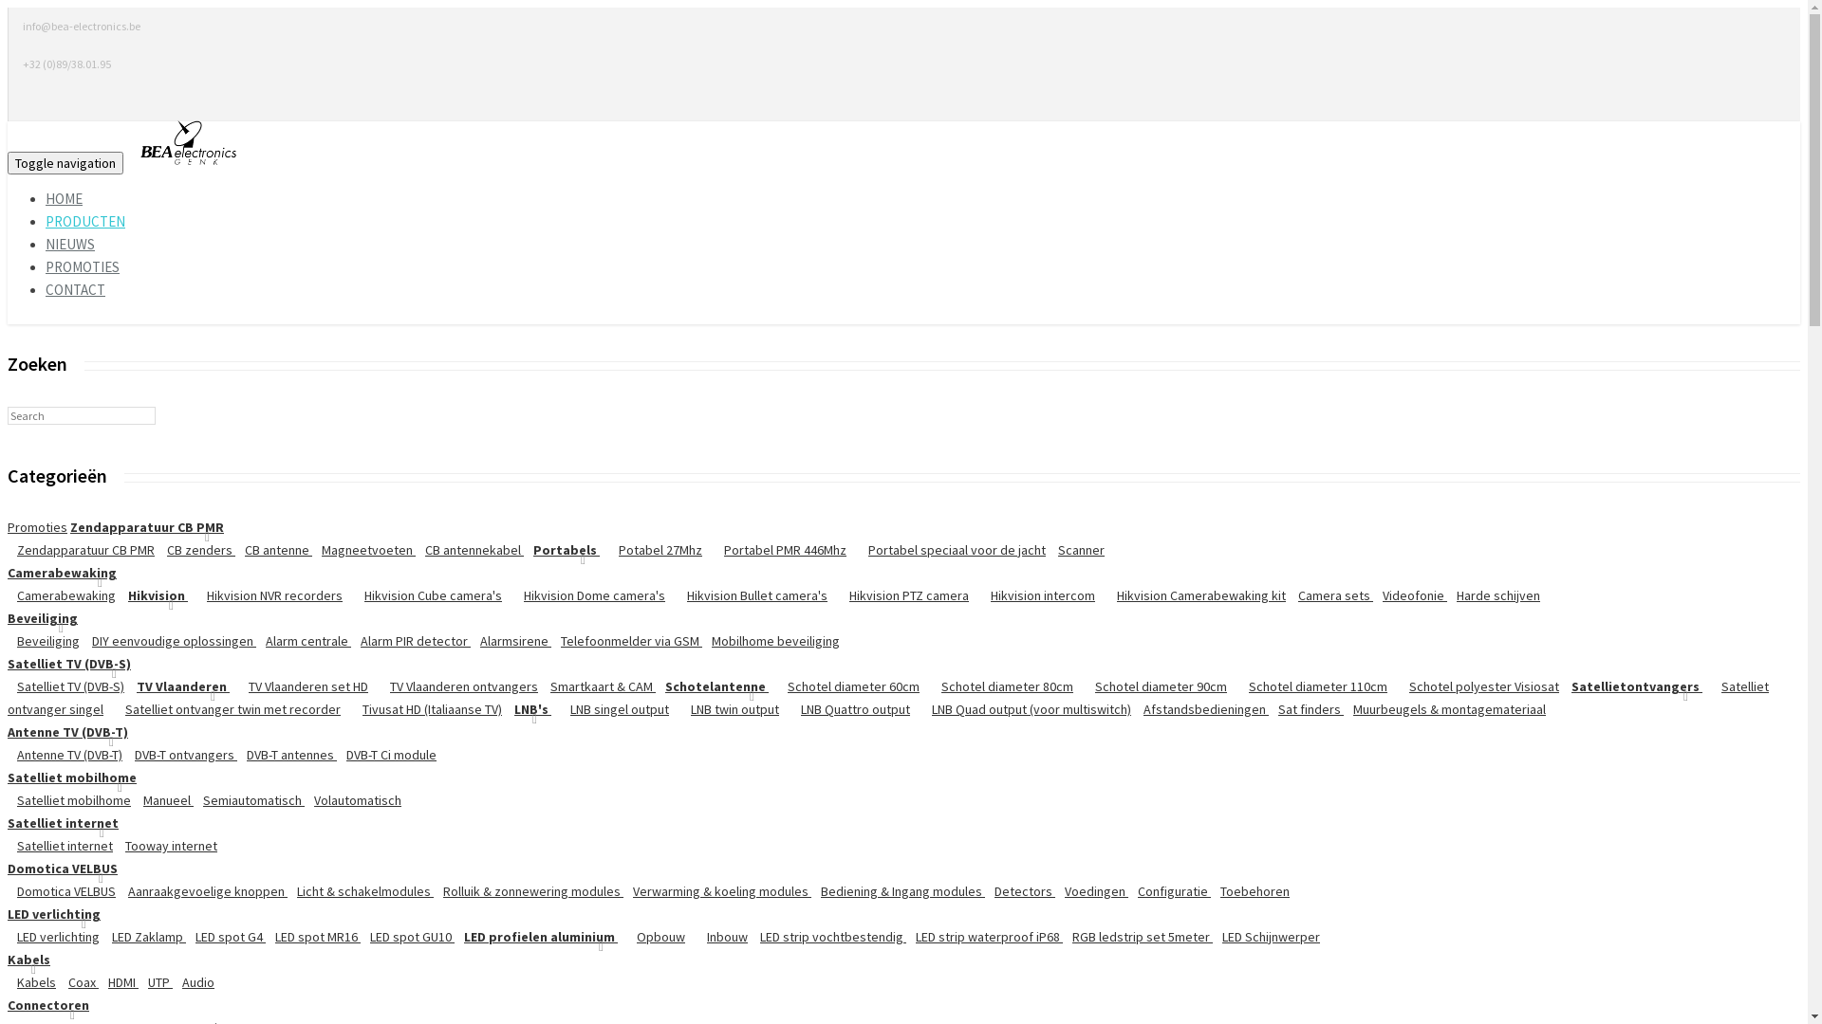 This screenshot has height=1024, width=1822. I want to click on LED Zaklamp, so click(144, 937).